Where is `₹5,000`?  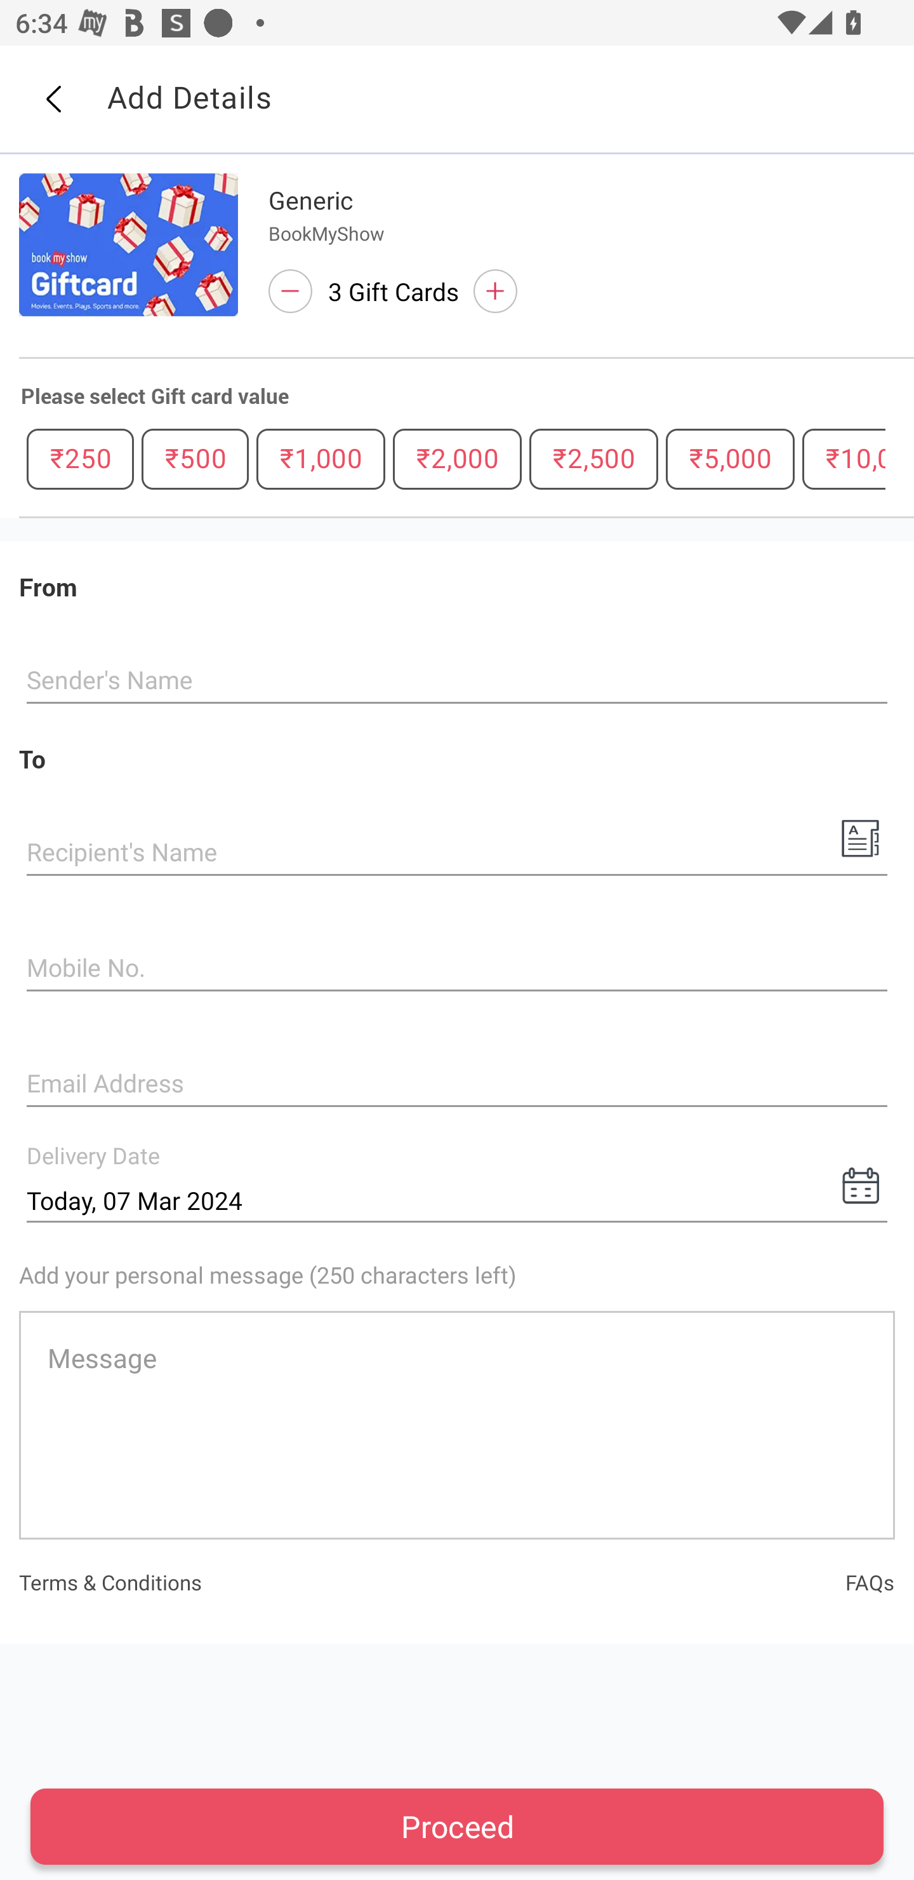 ₹5,000 is located at coordinates (730, 459).